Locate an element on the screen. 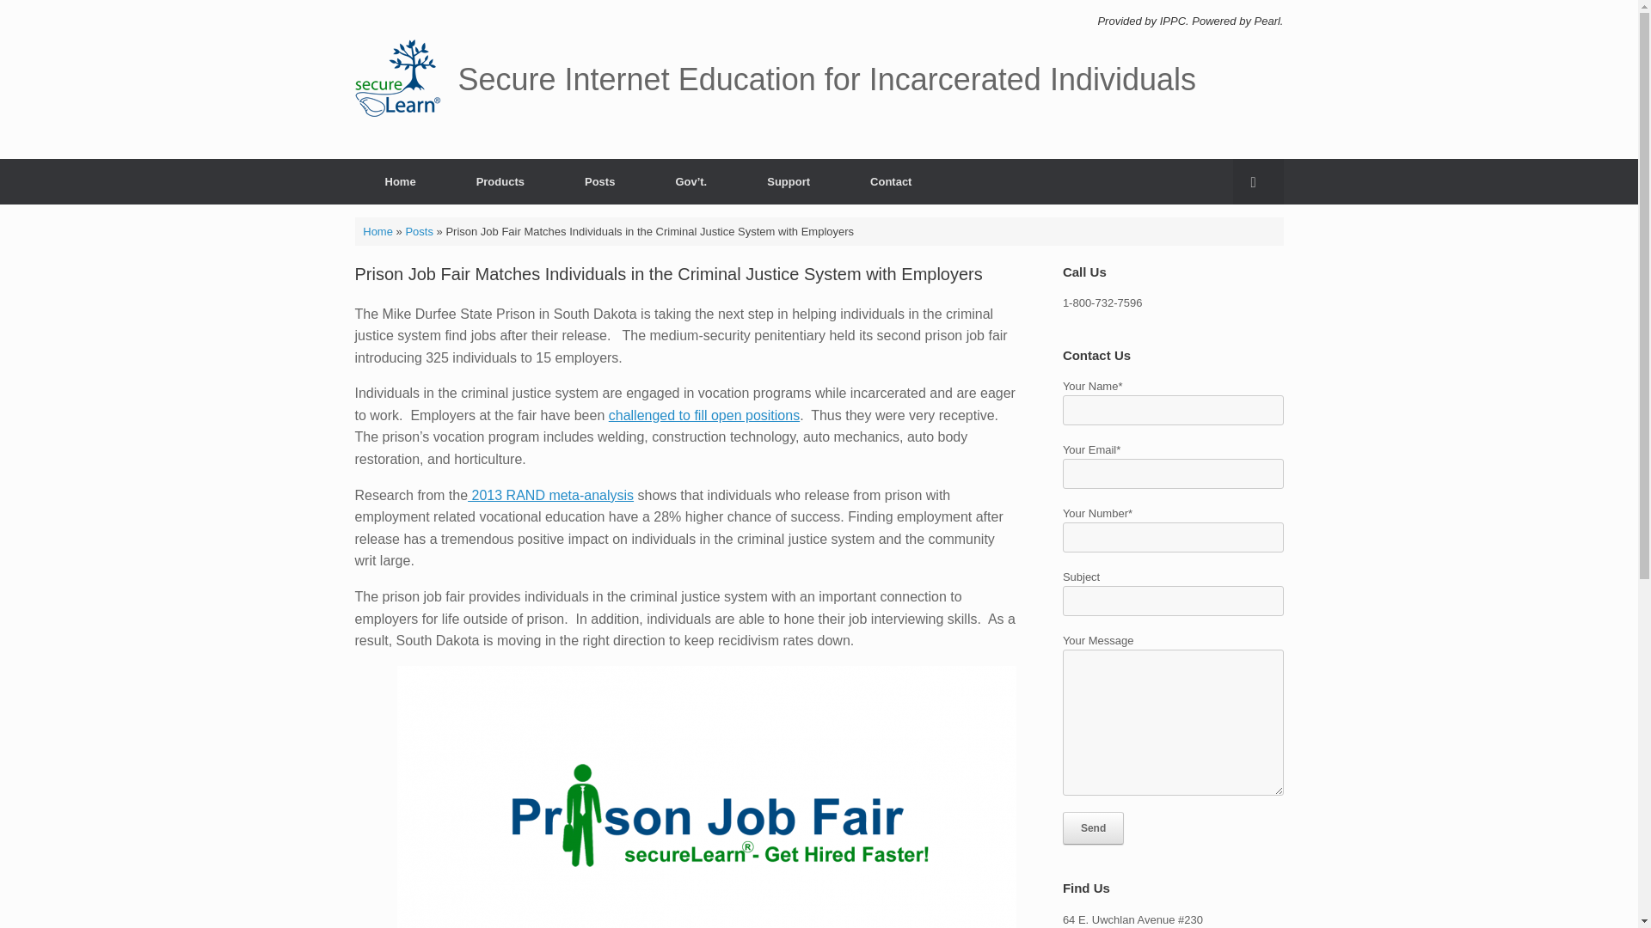 The width and height of the screenshot is (1651, 928). Posts is located at coordinates (600, 180).